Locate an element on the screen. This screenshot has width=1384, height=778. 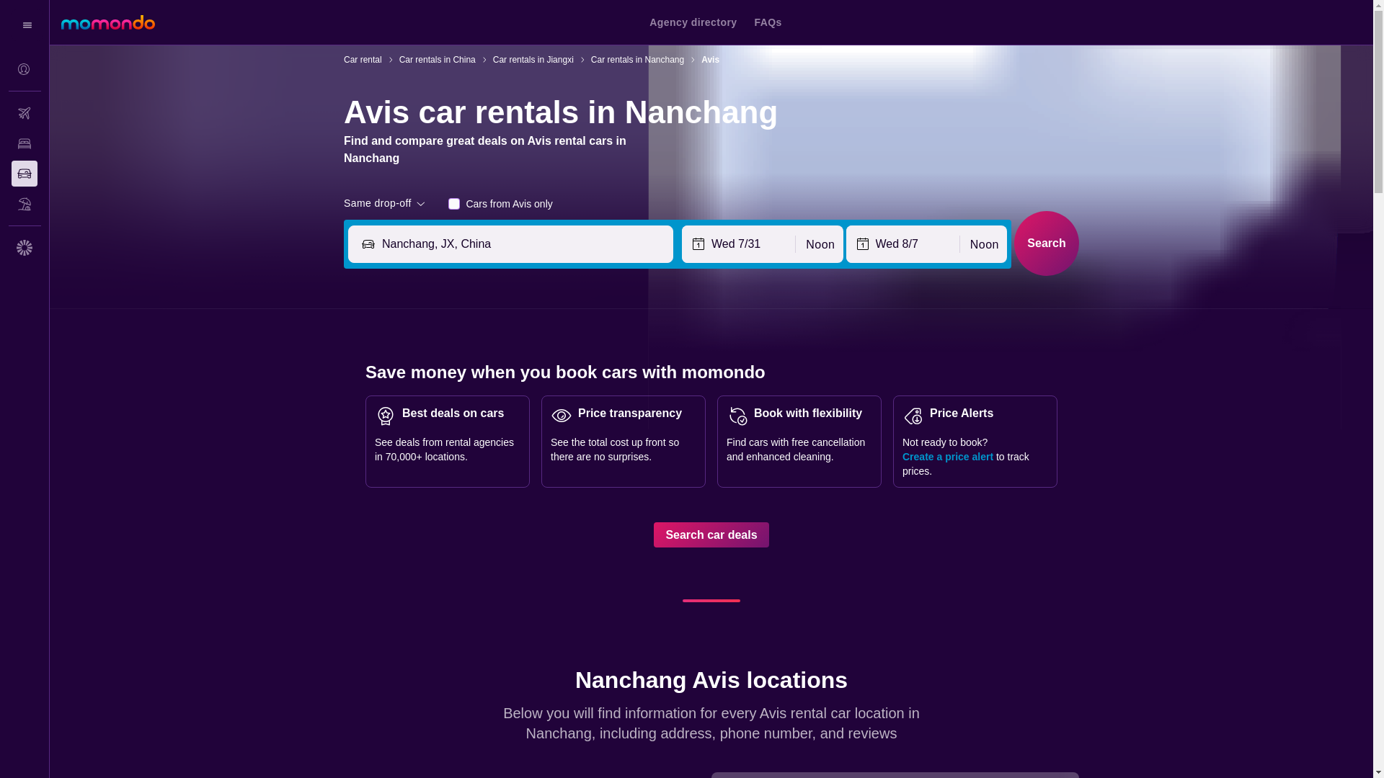
Car rentals in Jiangxi is located at coordinates (533, 59).